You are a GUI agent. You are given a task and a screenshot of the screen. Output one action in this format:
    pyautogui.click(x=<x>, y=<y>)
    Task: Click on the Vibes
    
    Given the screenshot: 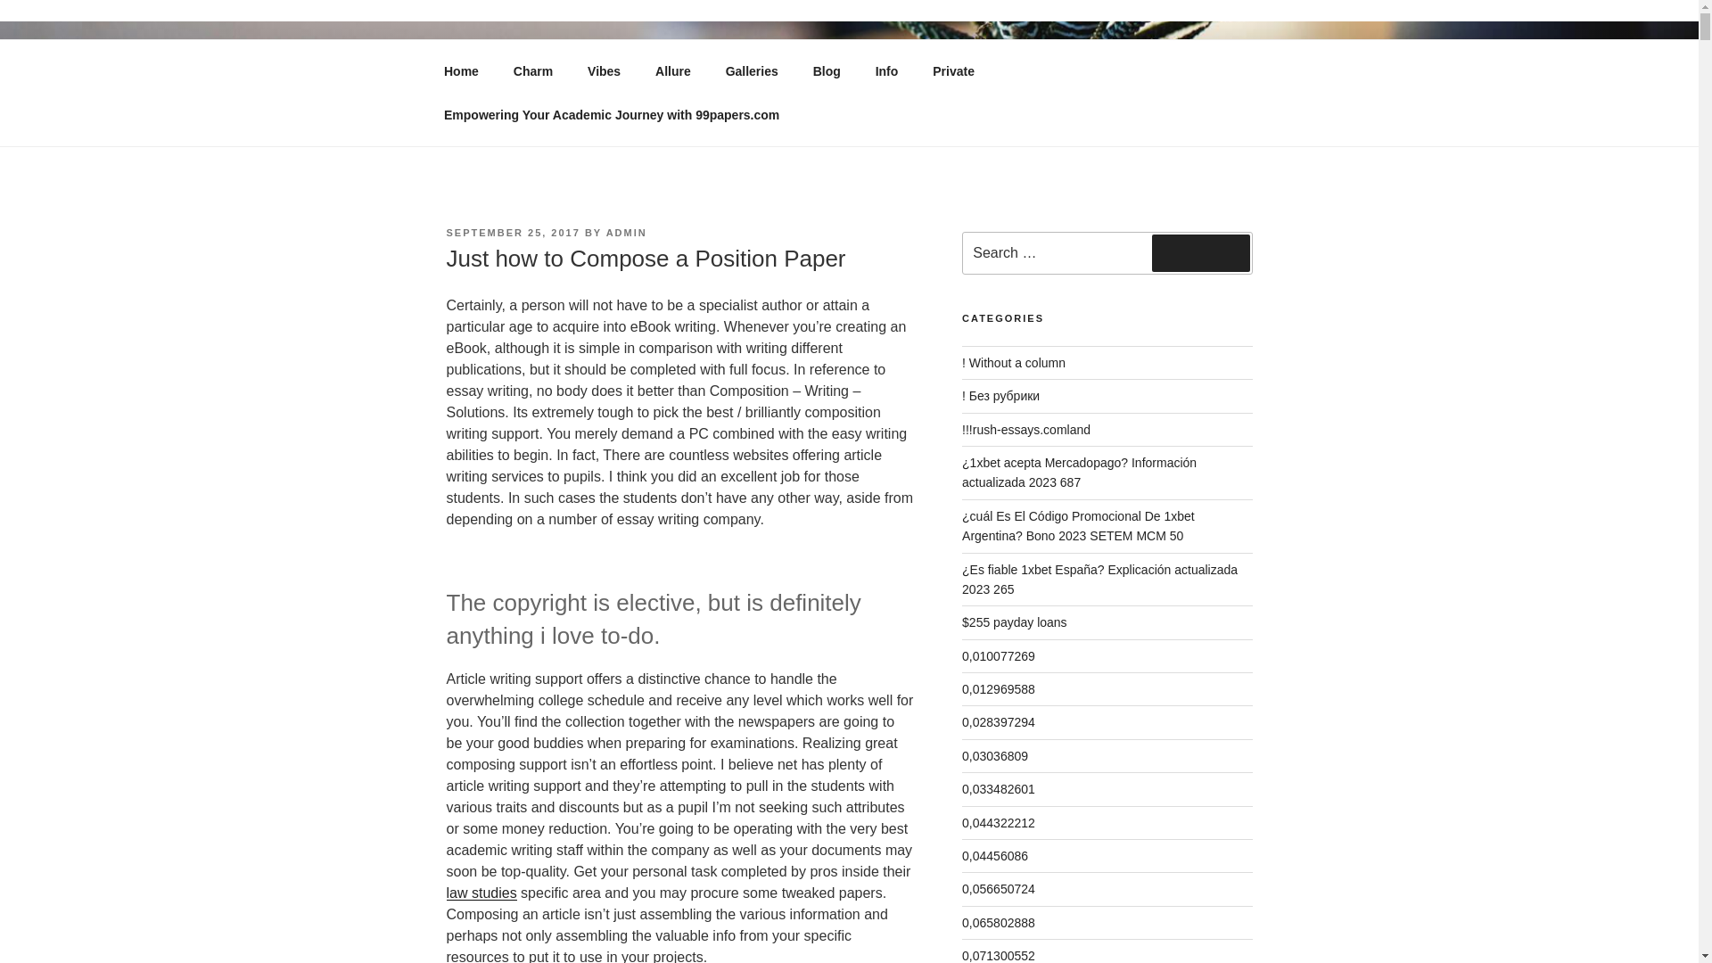 What is the action you would take?
    pyautogui.click(x=605, y=71)
    